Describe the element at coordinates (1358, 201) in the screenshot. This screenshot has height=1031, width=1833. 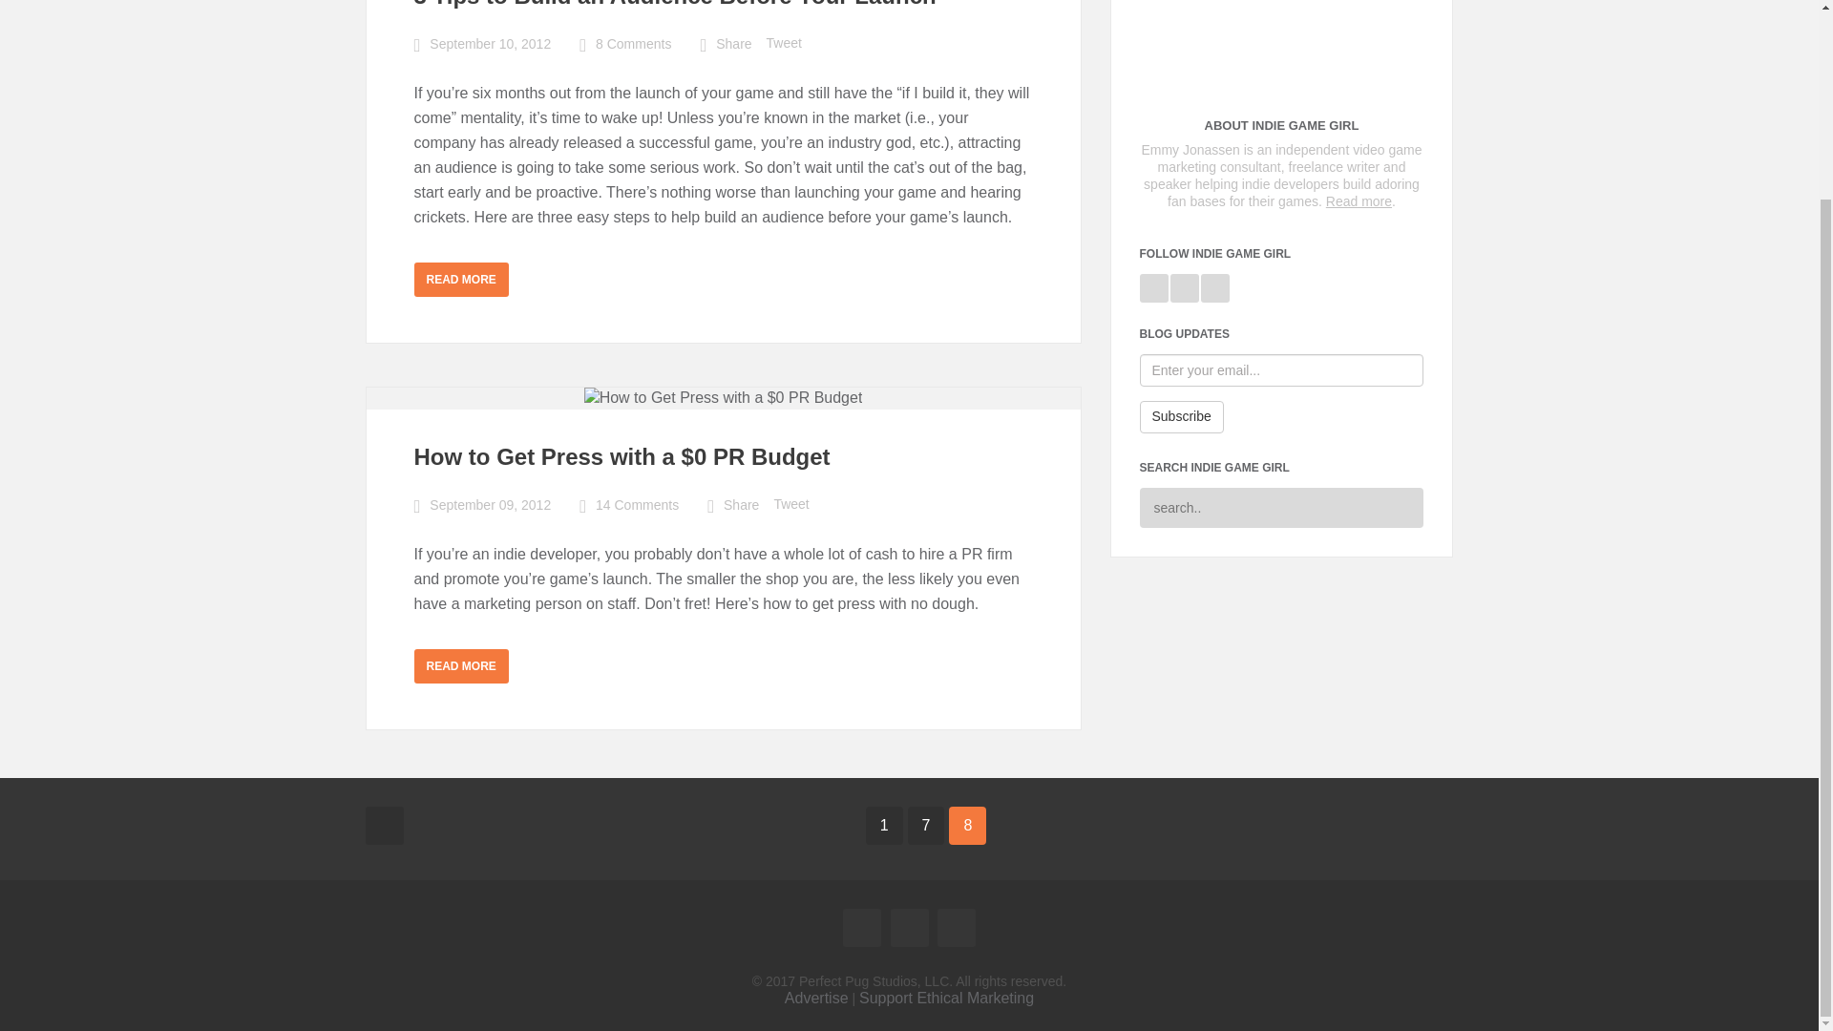
I see `Read more` at that location.